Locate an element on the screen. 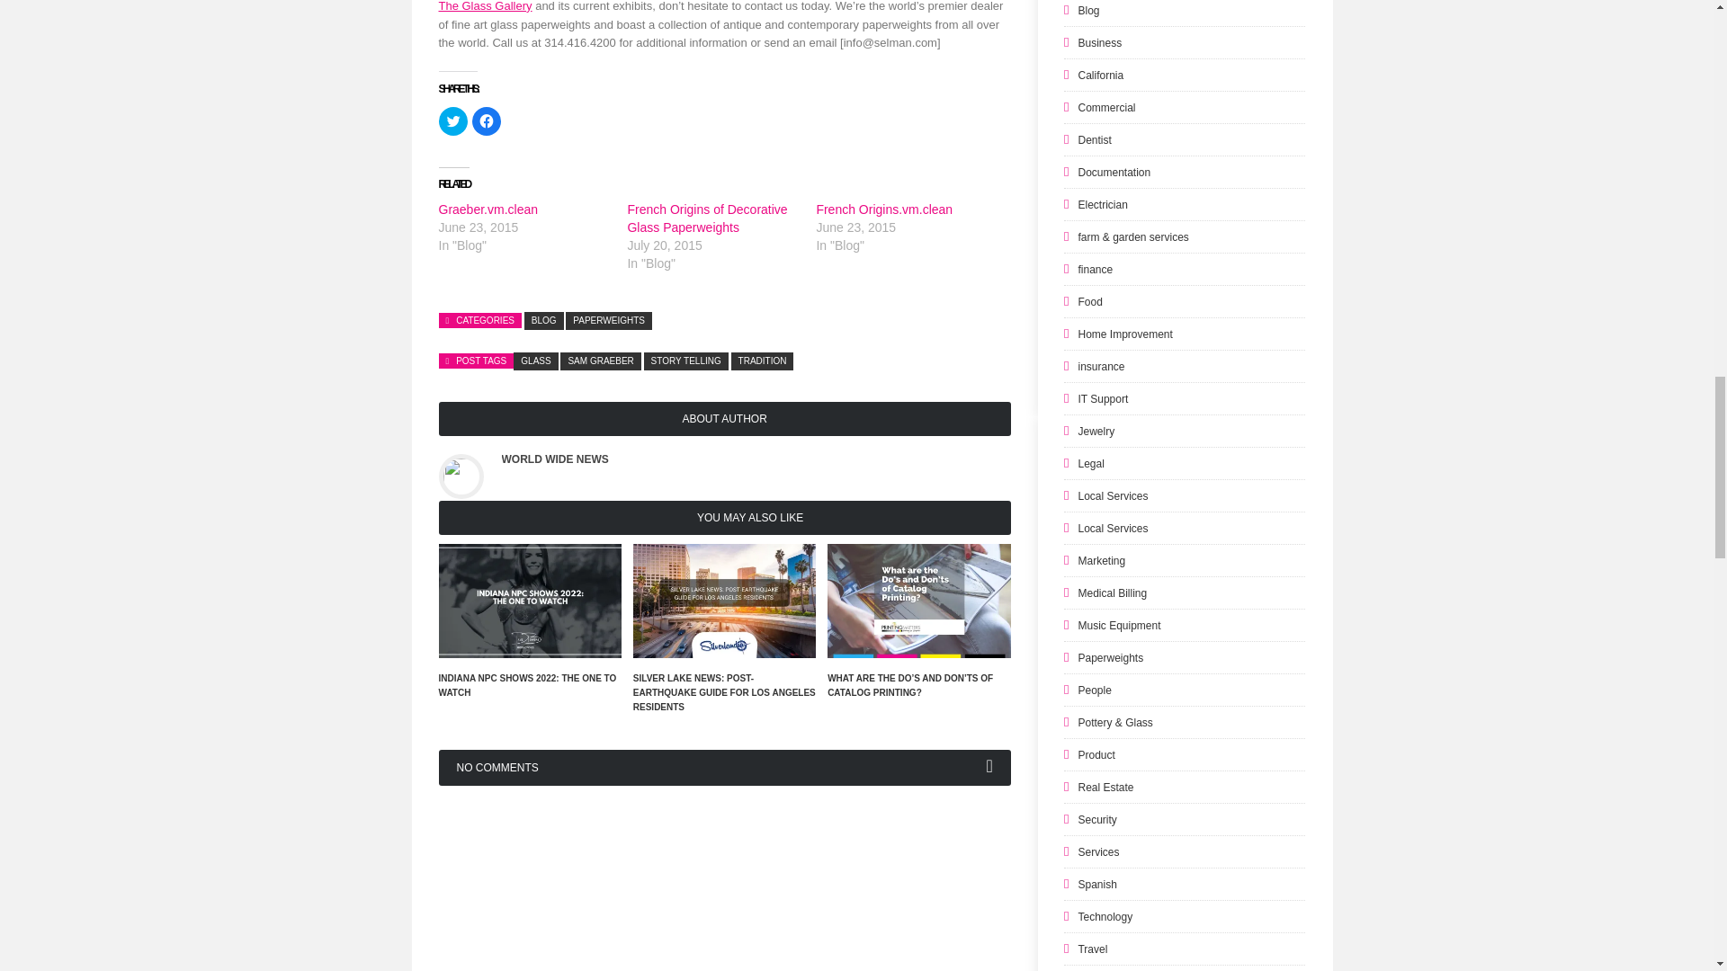 Image resolution: width=1727 pixels, height=971 pixels. Graeber.vm.clean is located at coordinates (488, 209).